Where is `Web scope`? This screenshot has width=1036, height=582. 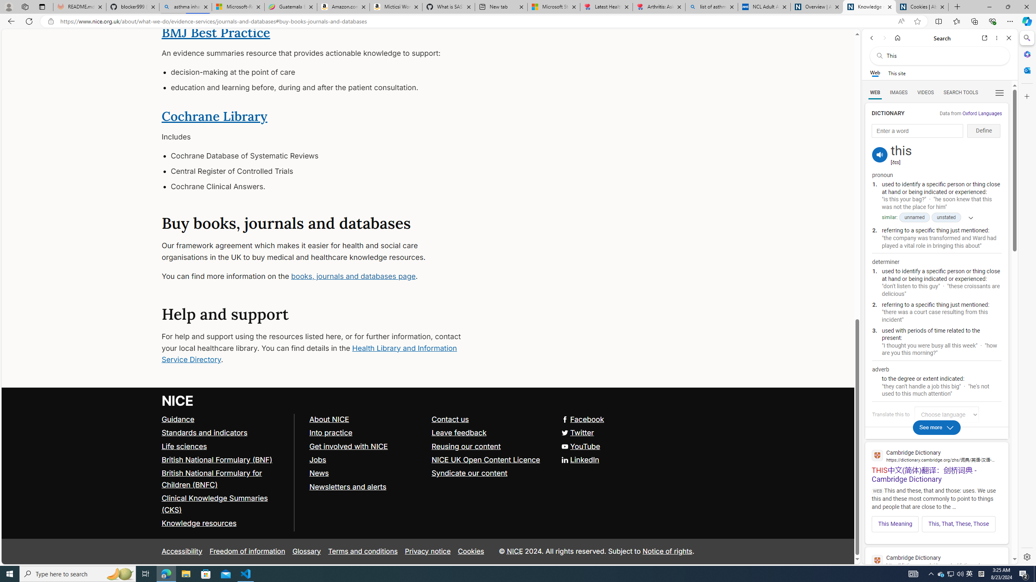
Web scope is located at coordinates (875, 73).